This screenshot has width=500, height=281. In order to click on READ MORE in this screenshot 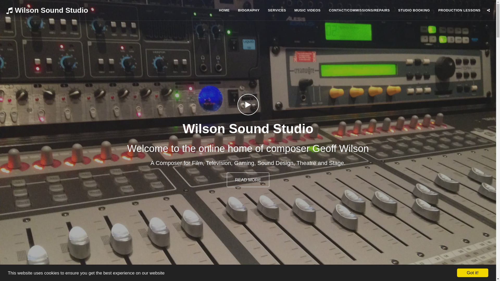, I will do `click(248, 180)`.